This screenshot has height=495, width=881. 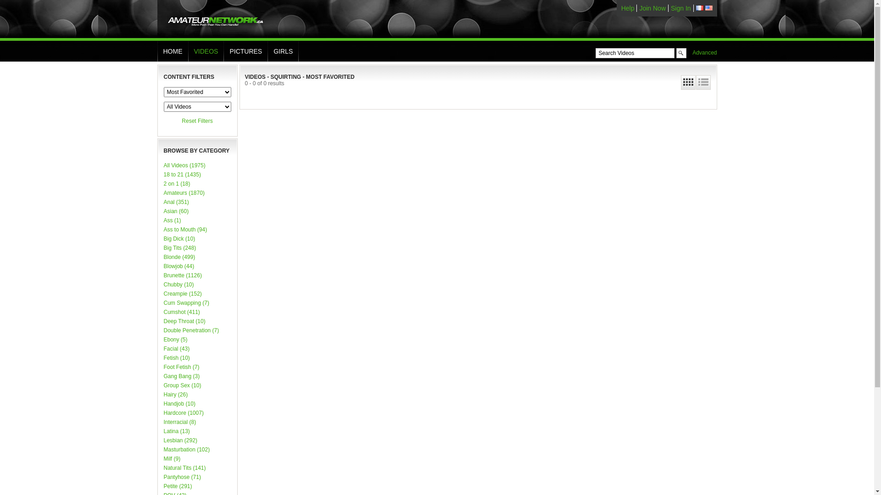 I want to click on Handjob (10), so click(x=197, y=404).